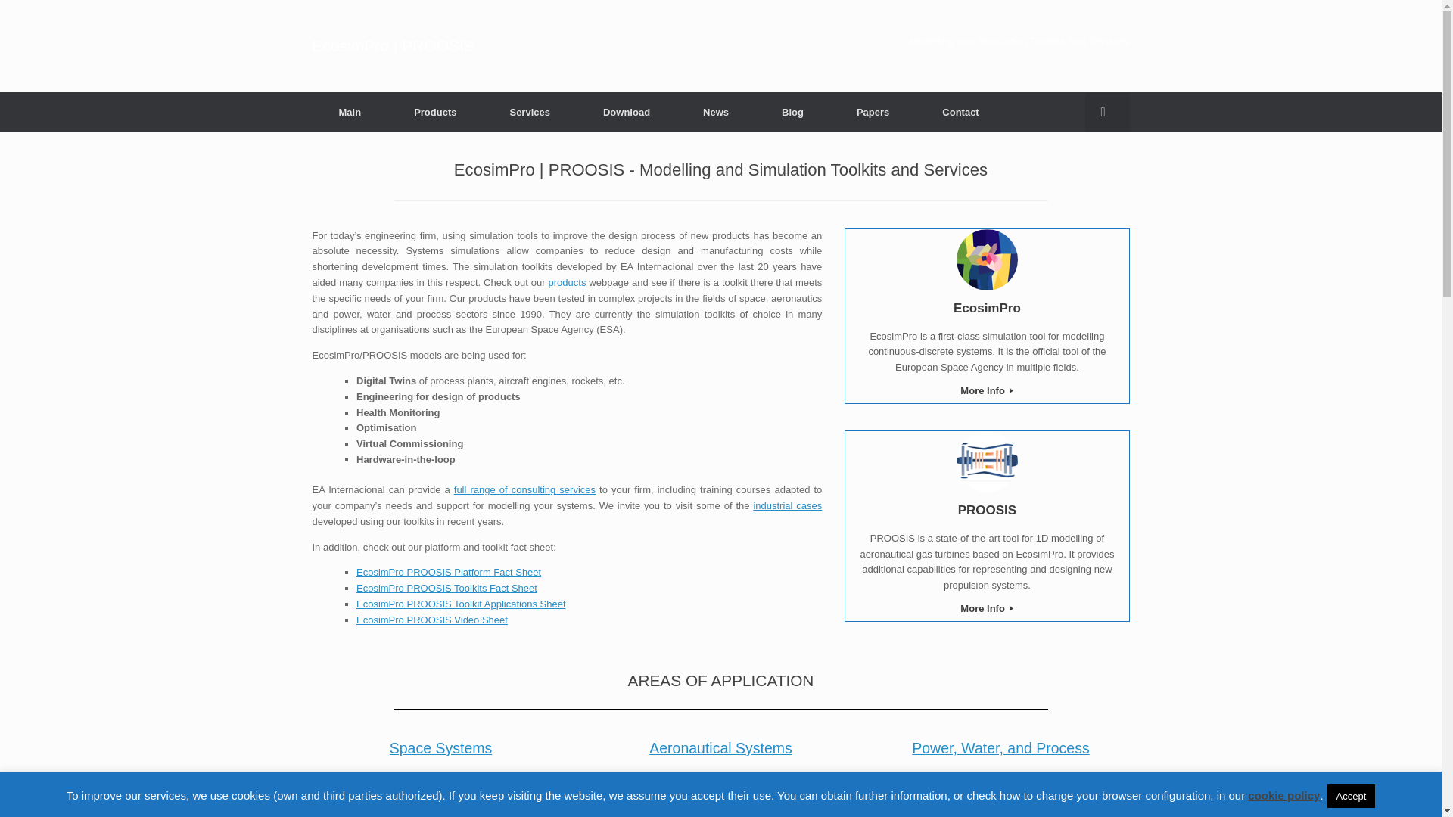  What do you see at coordinates (350, 112) in the screenshot?
I see `Main` at bounding box center [350, 112].